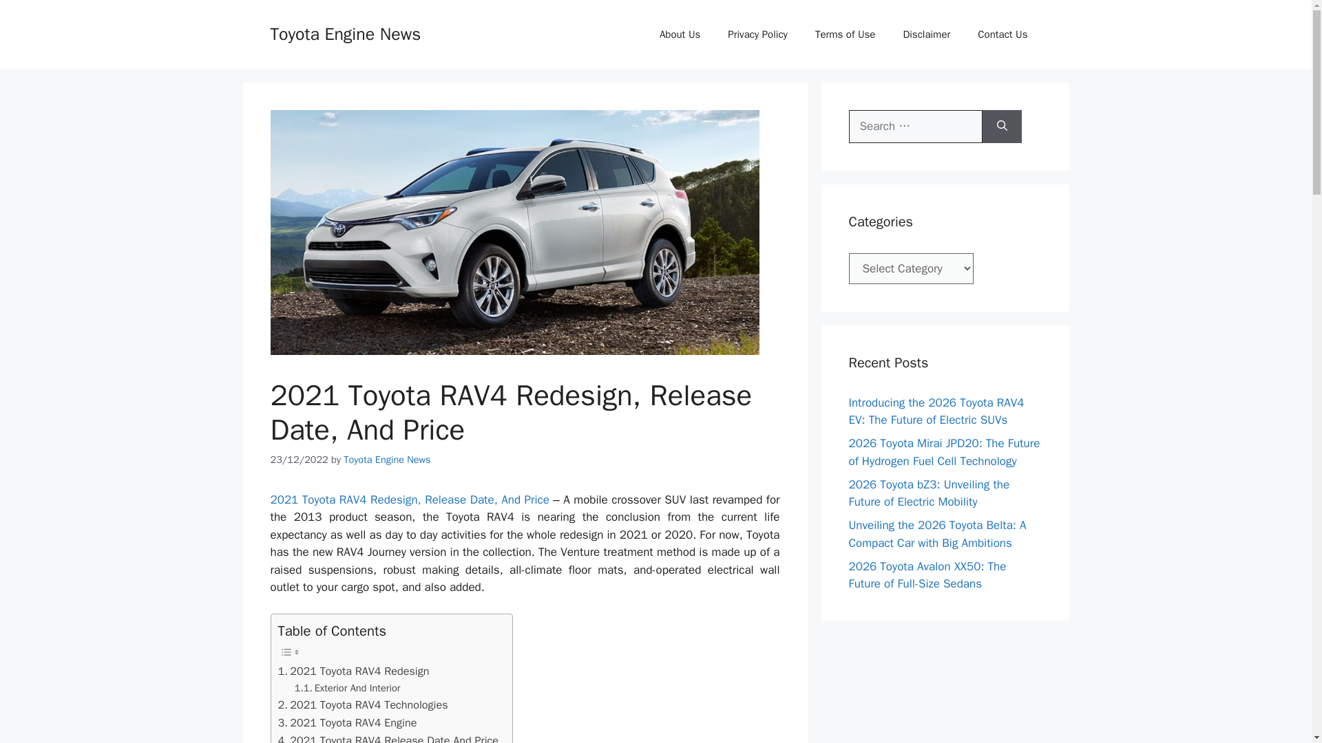  Describe the element at coordinates (388, 737) in the screenshot. I see `2021 Toyota RAV4 Release Date And Price` at that location.